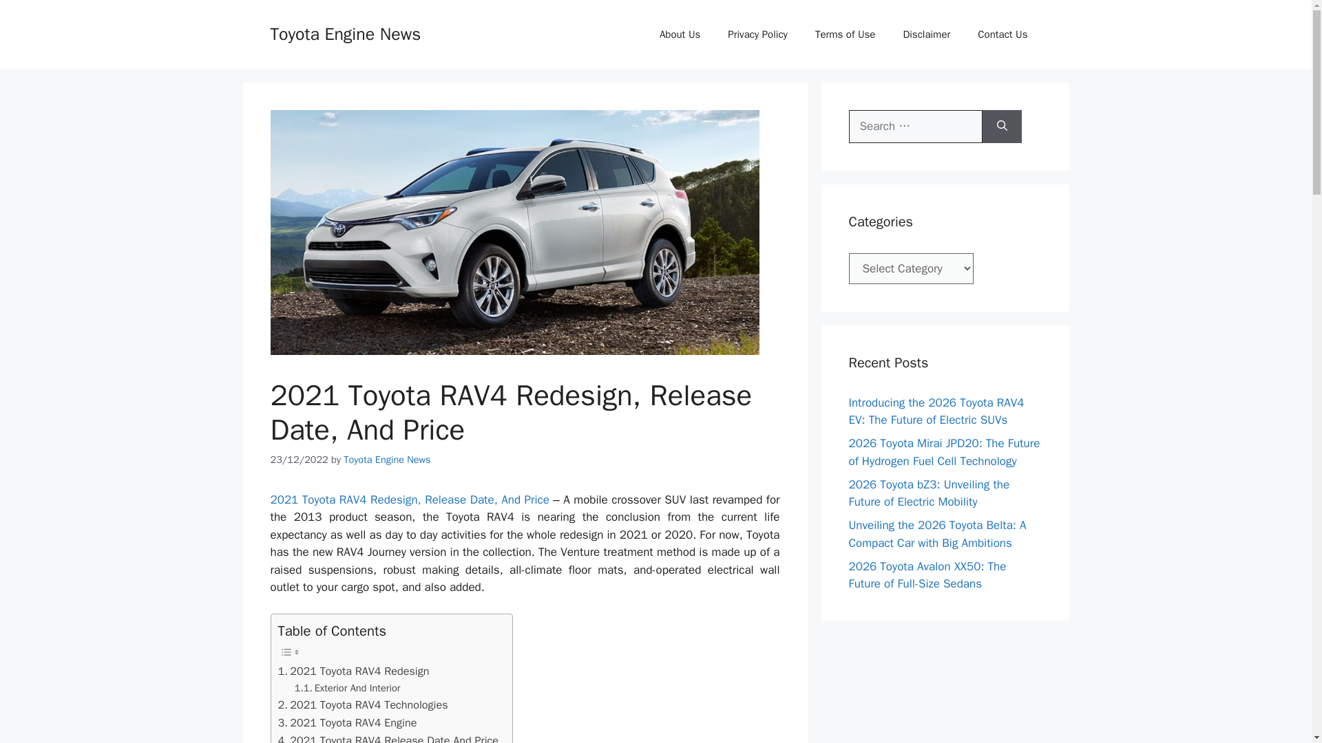  Describe the element at coordinates (388, 737) in the screenshot. I see `2021 Toyota RAV4 Release Date And Price` at that location.